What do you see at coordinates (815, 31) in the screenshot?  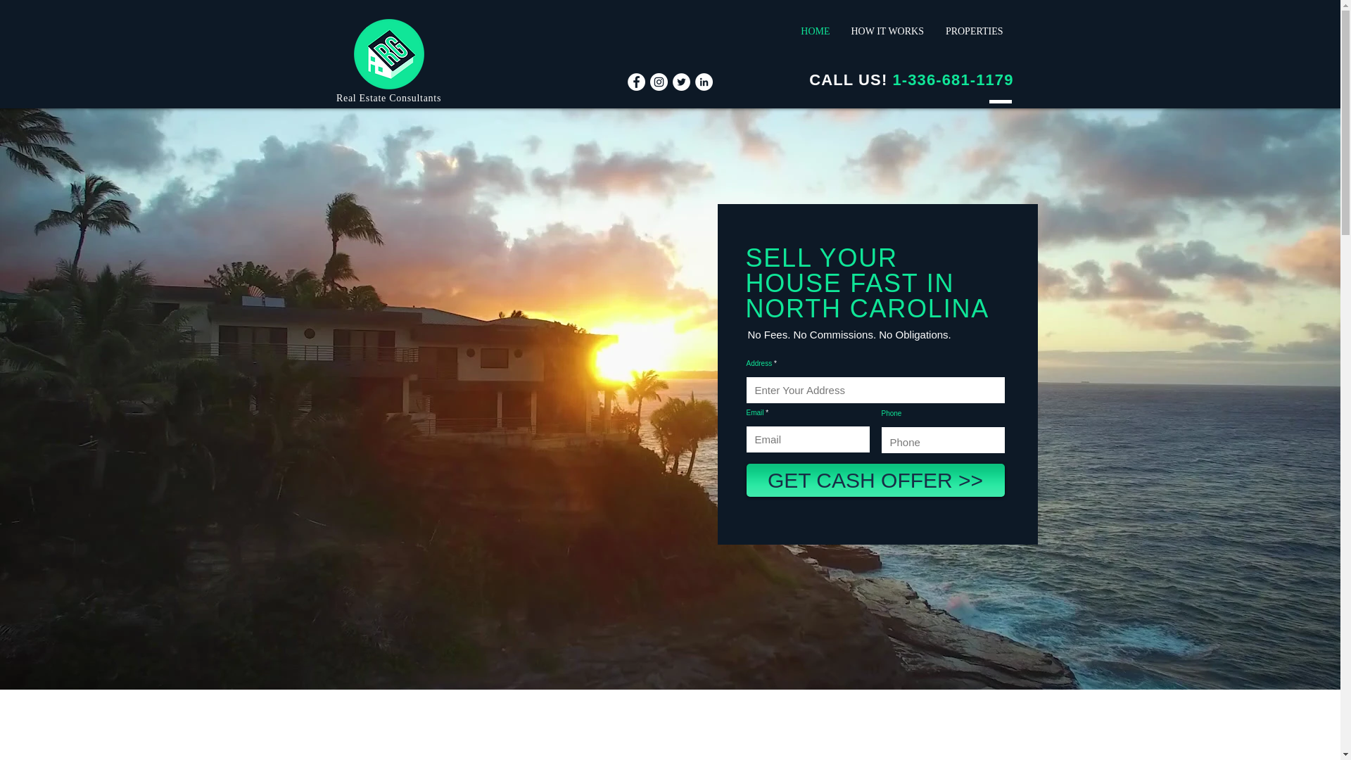 I see `HOME` at bounding box center [815, 31].